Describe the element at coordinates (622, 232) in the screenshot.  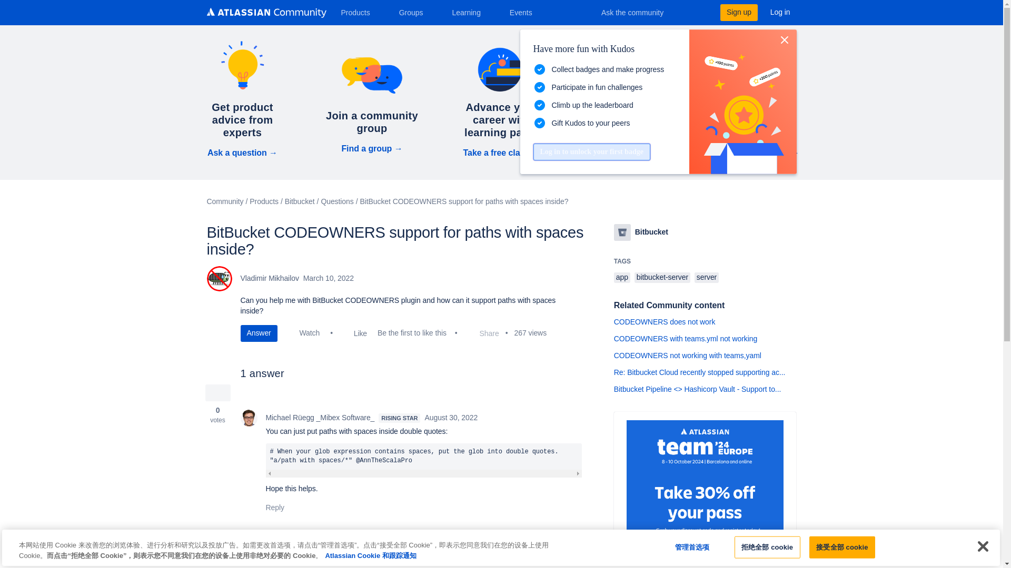
I see `Bitbucket` at that location.